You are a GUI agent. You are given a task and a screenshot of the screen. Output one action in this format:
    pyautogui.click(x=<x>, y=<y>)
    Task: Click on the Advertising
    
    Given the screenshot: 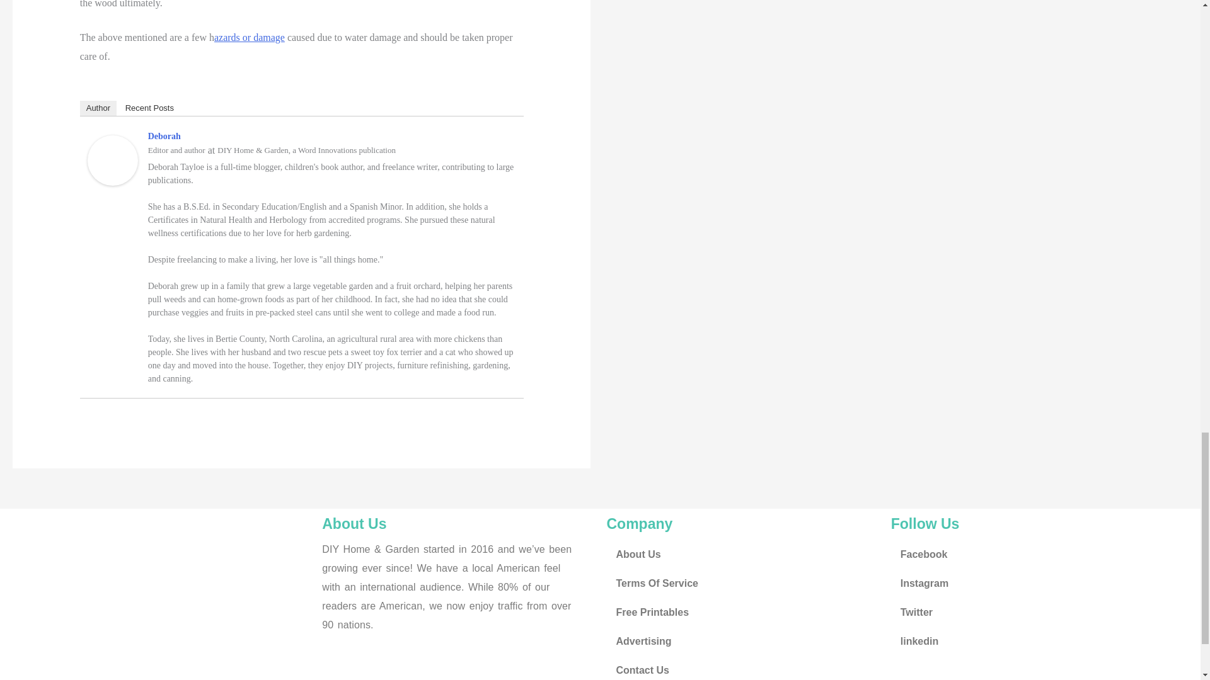 What is the action you would take?
    pyautogui.click(x=742, y=641)
    